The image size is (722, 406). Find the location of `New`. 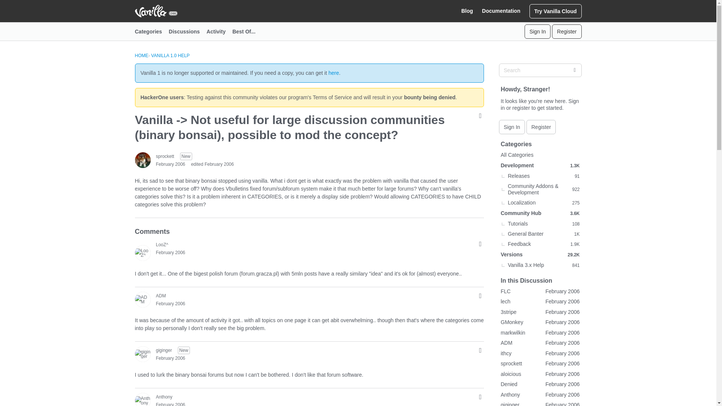

New is located at coordinates (184, 350).